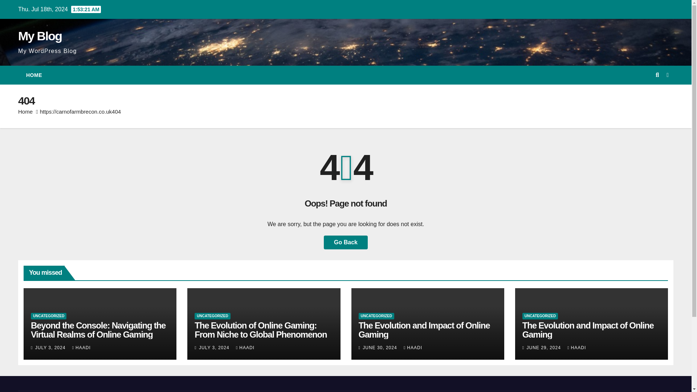 The width and height of the screenshot is (697, 392). I want to click on Home, so click(34, 75).